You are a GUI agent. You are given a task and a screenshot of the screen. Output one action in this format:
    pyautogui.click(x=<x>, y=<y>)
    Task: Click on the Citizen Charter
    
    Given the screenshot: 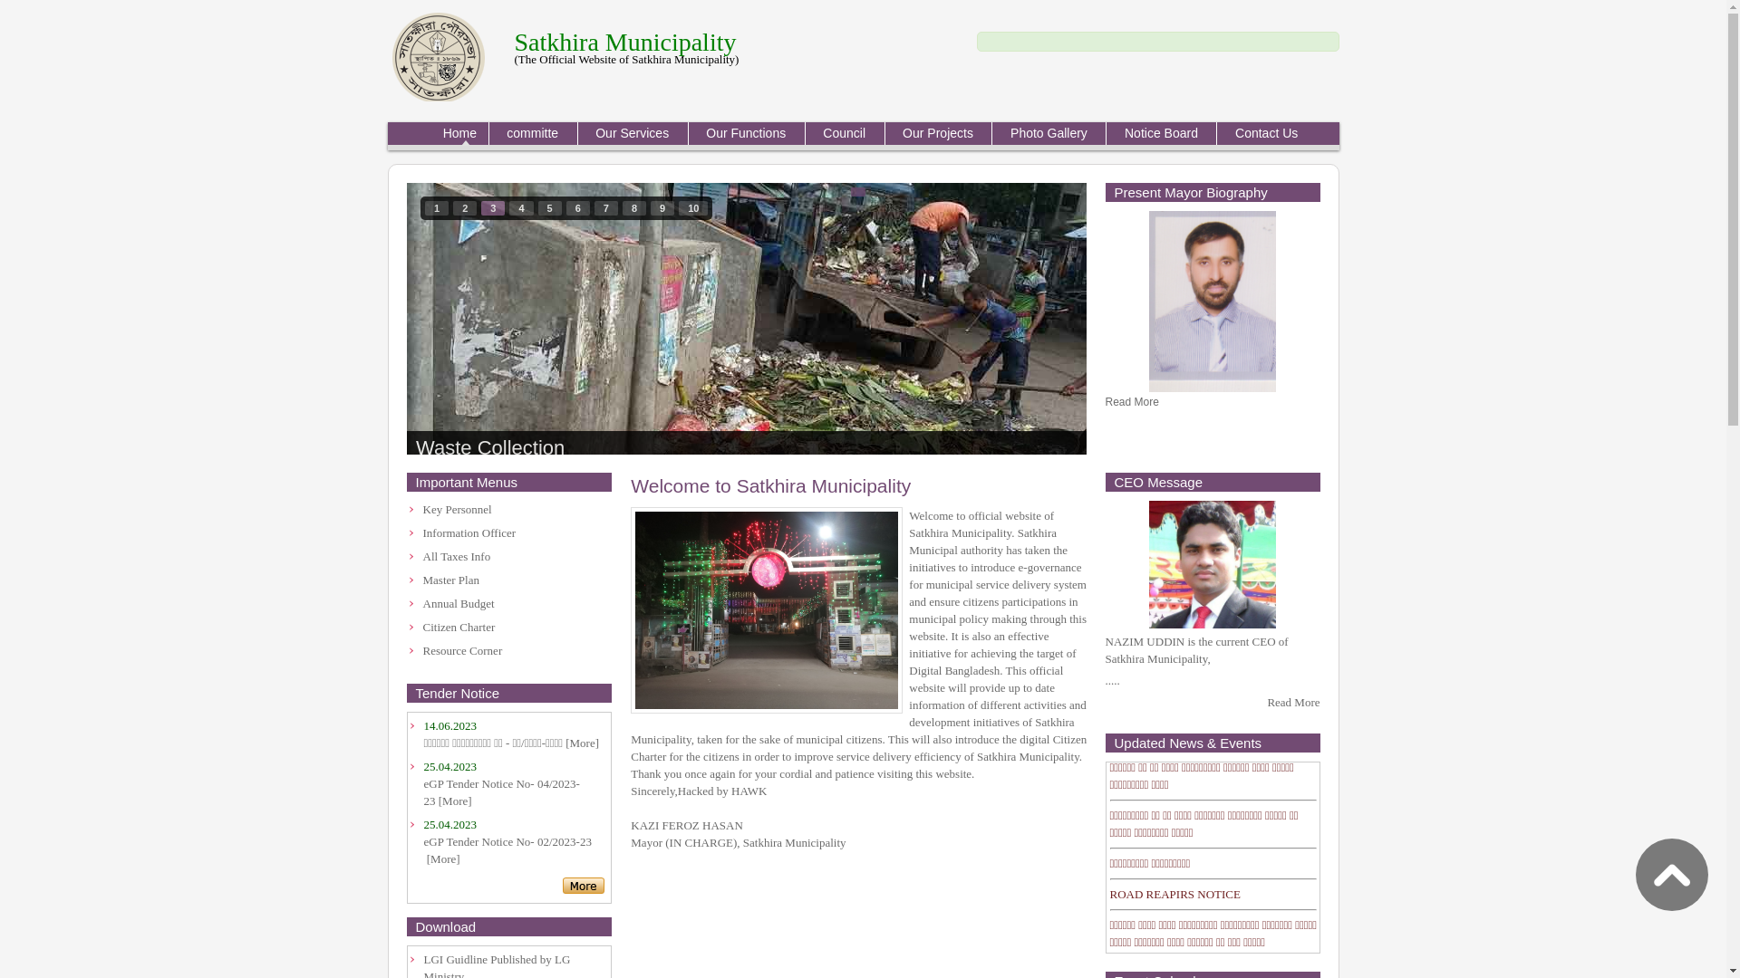 What is the action you would take?
    pyautogui.click(x=459, y=627)
    